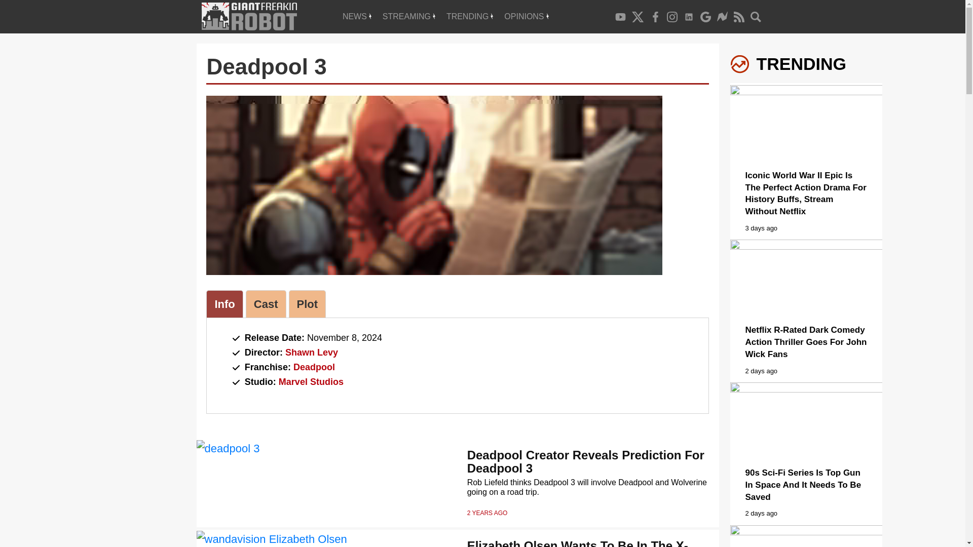 The height and width of the screenshot is (547, 973). Describe the element at coordinates (311, 382) in the screenshot. I see `Marvel Studios` at that location.